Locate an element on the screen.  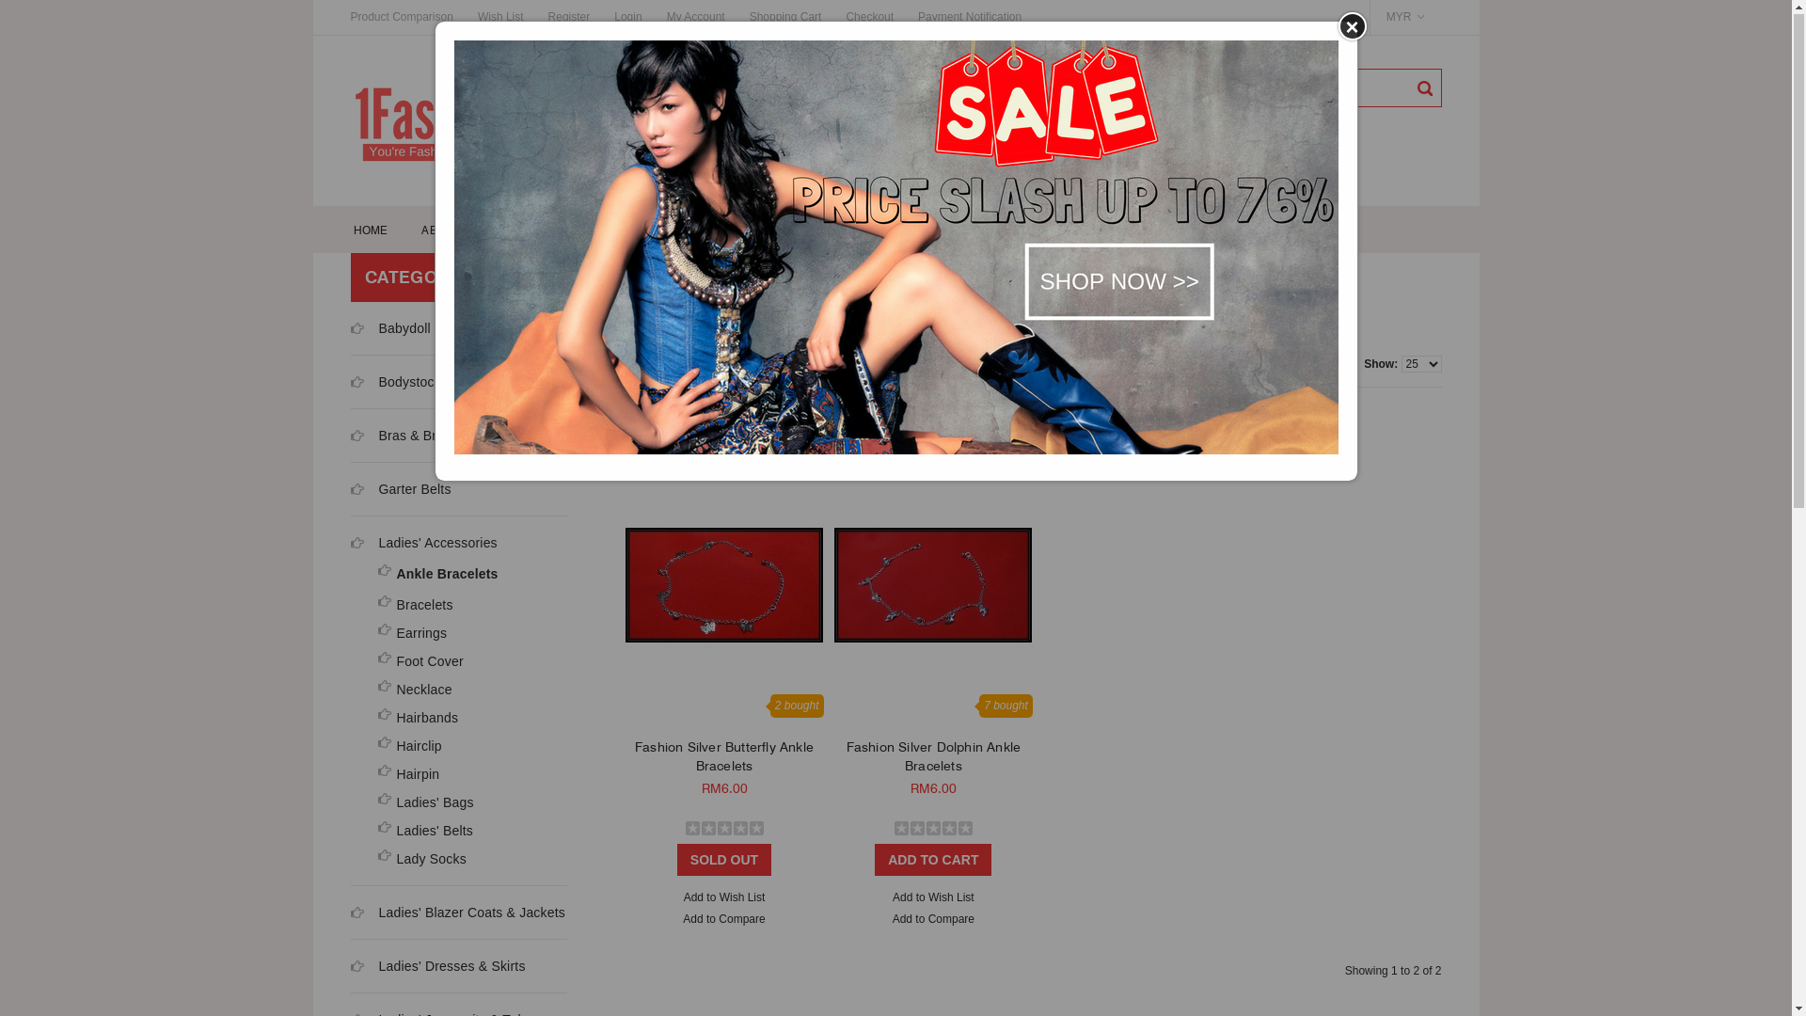
Product Compare (0) is located at coordinates (677, 408).